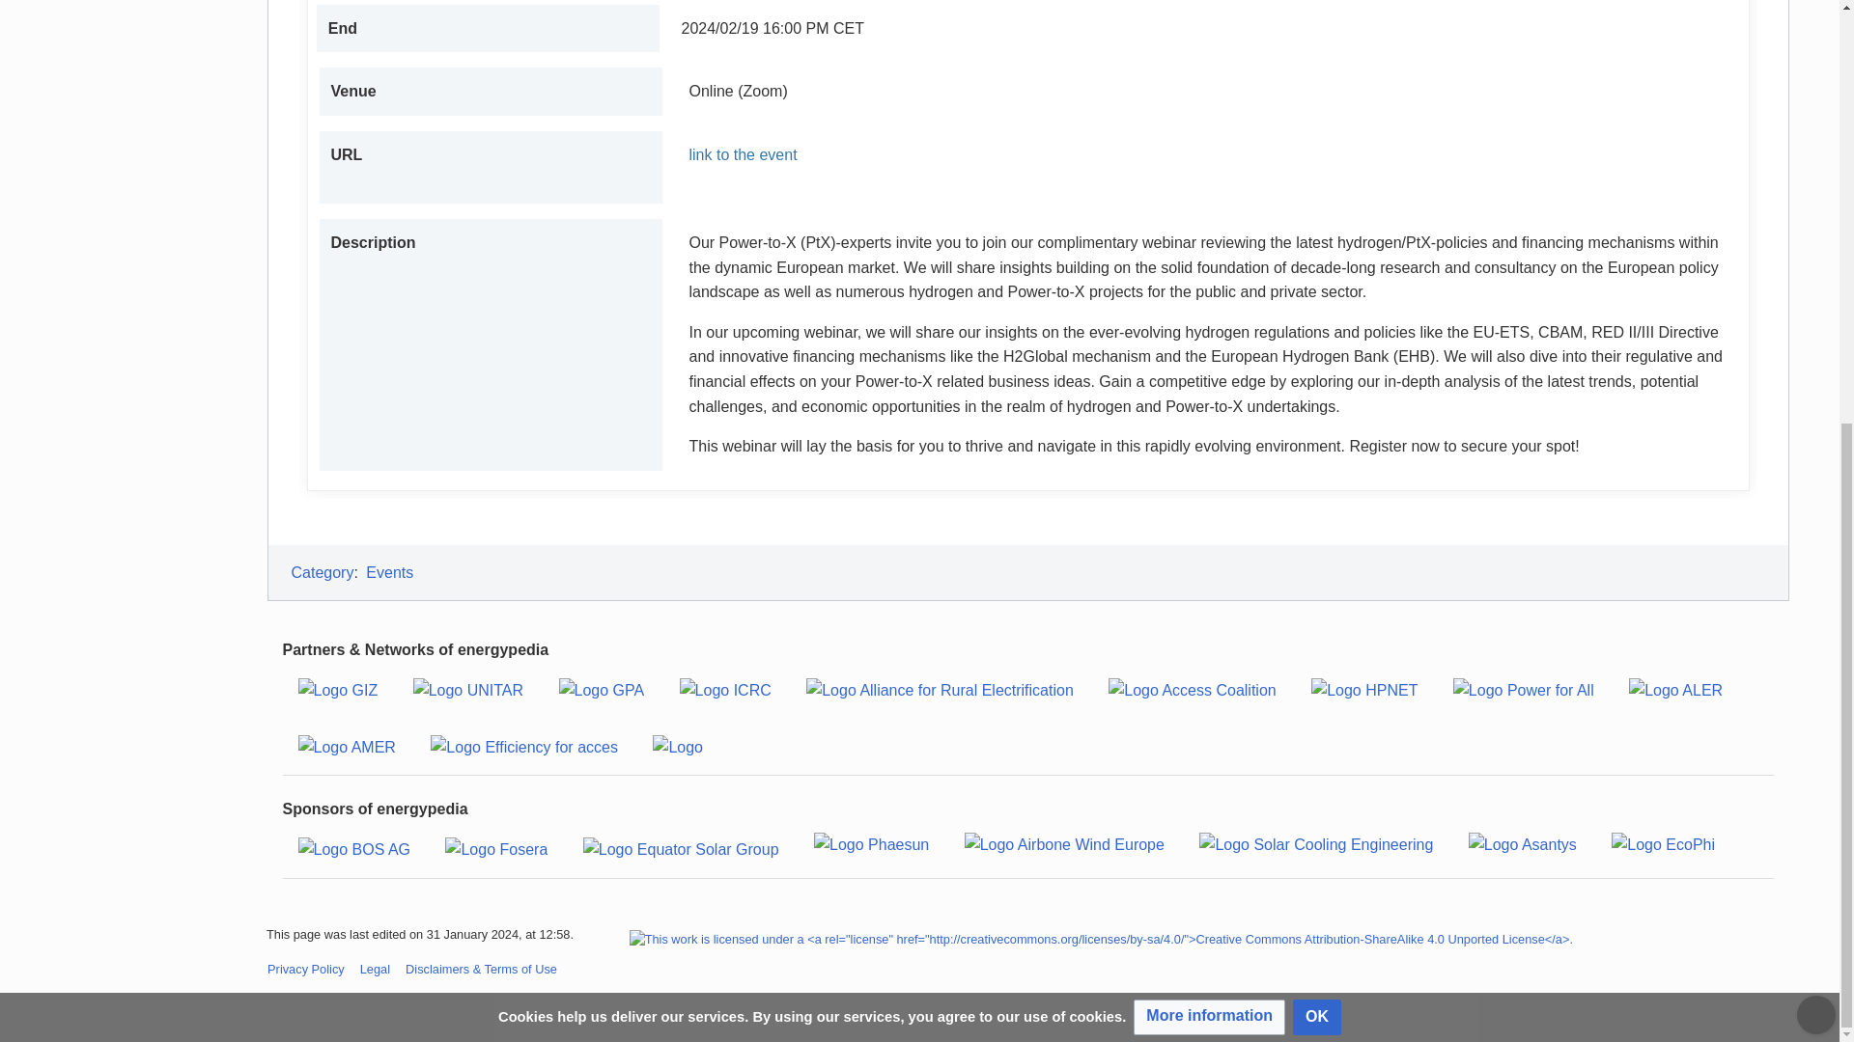 The height and width of the screenshot is (1042, 1854). What do you see at coordinates (323, 572) in the screenshot?
I see `Special:Categories` at bounding box center [323, 572].